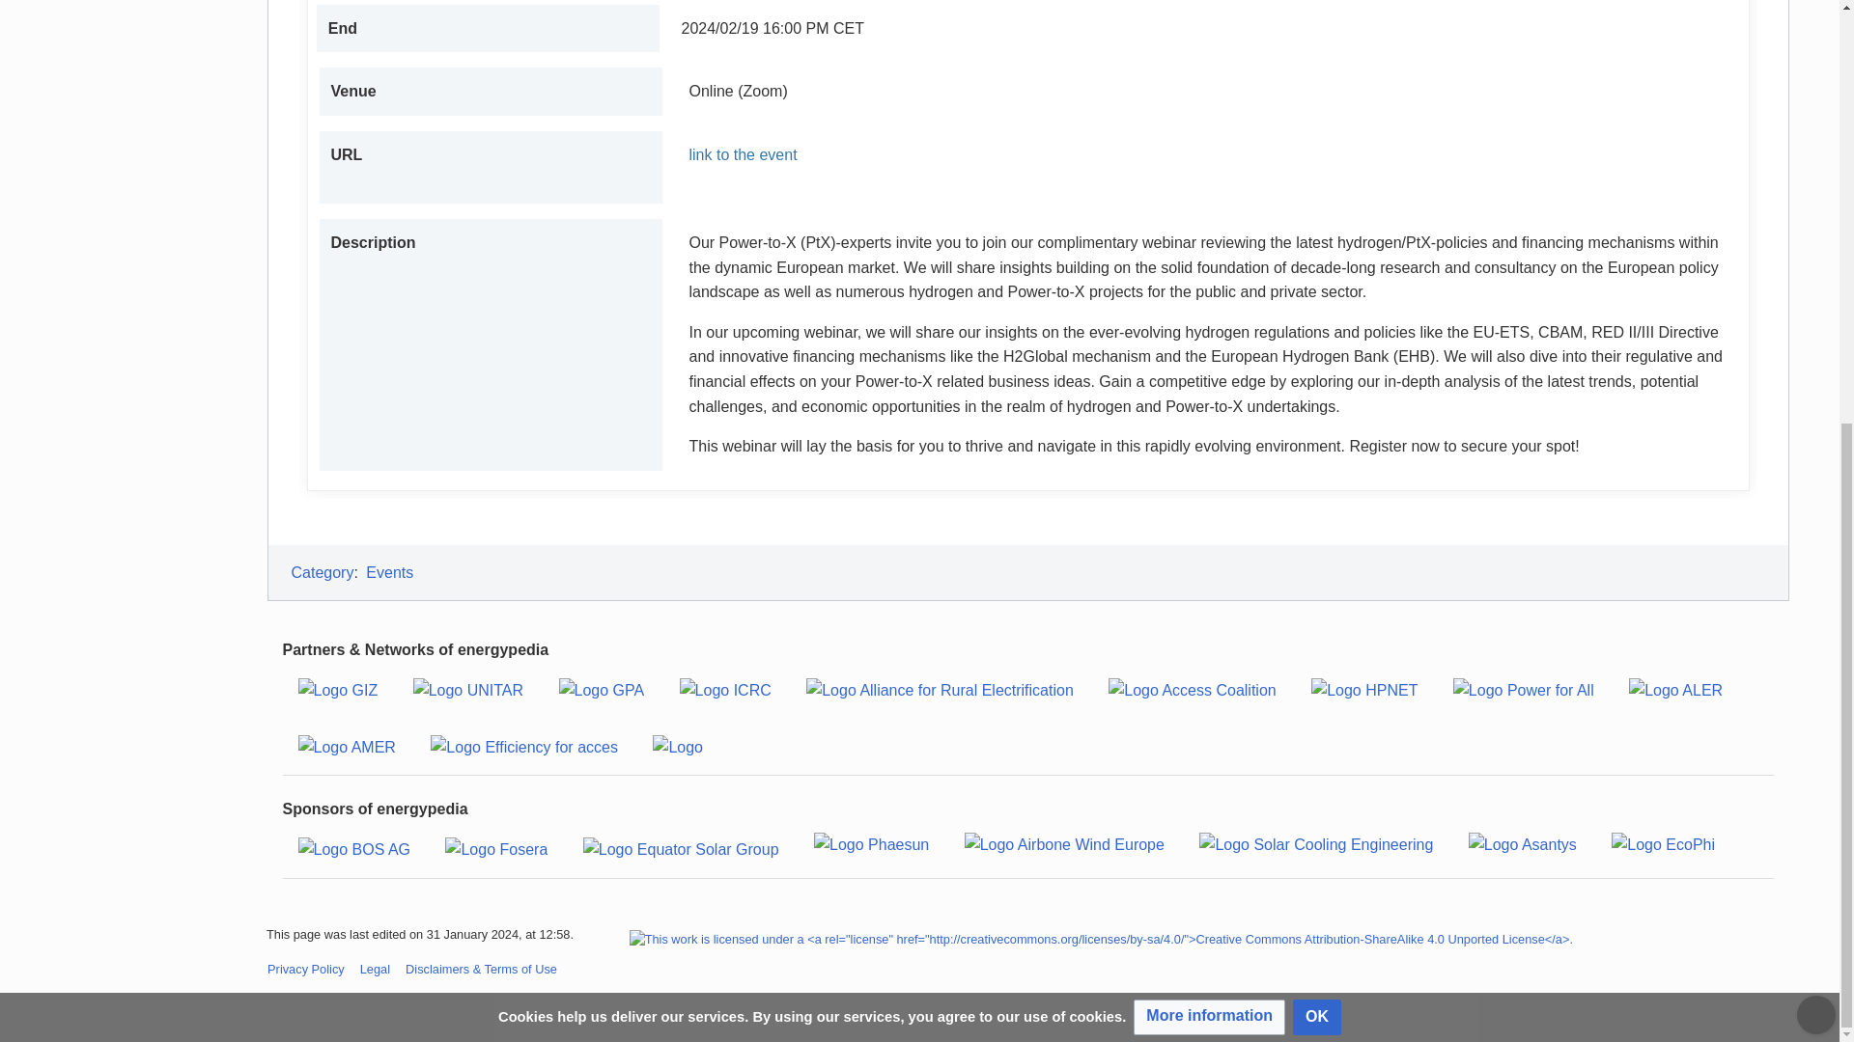 The height and width of the screenshot is (1042, 1854). What do you see at coordinates (323, 572) in the screenshot?
I see `Special:Categories` at bounding box center [323, 572].